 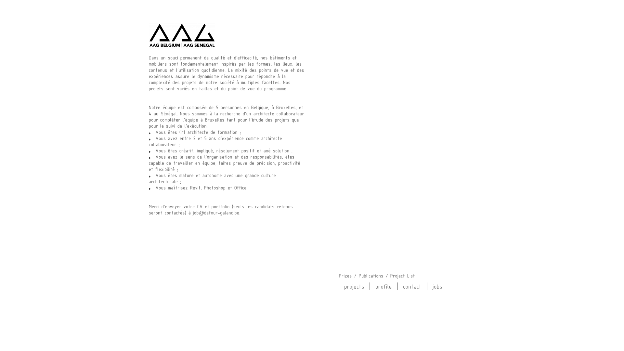 I want to click on @, so click(x=216, y=213).